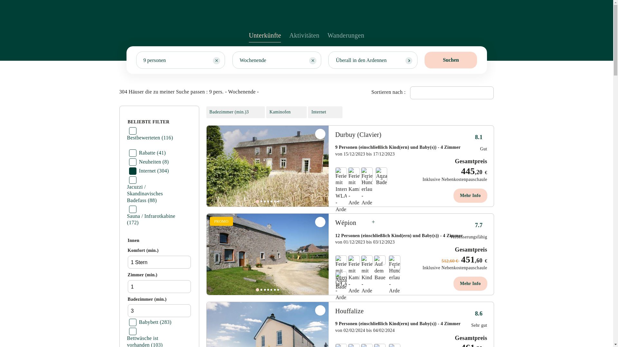 The height and width of the screenshot is (347, 618). What do you see at coordinates (235, 112) in the screenshot?
I see `Badezimmer (min.)3` at bounding box center [235, 112].